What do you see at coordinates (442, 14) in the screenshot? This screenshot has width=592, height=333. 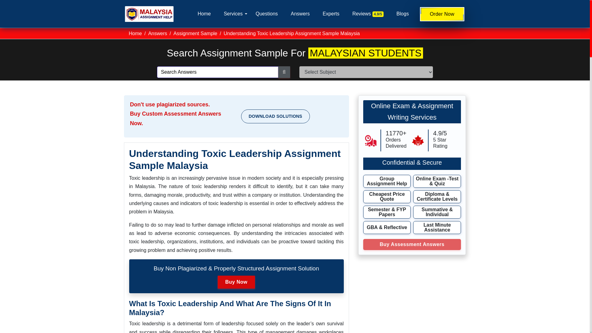 I see `Order Now` at bounding box center [442, 14].